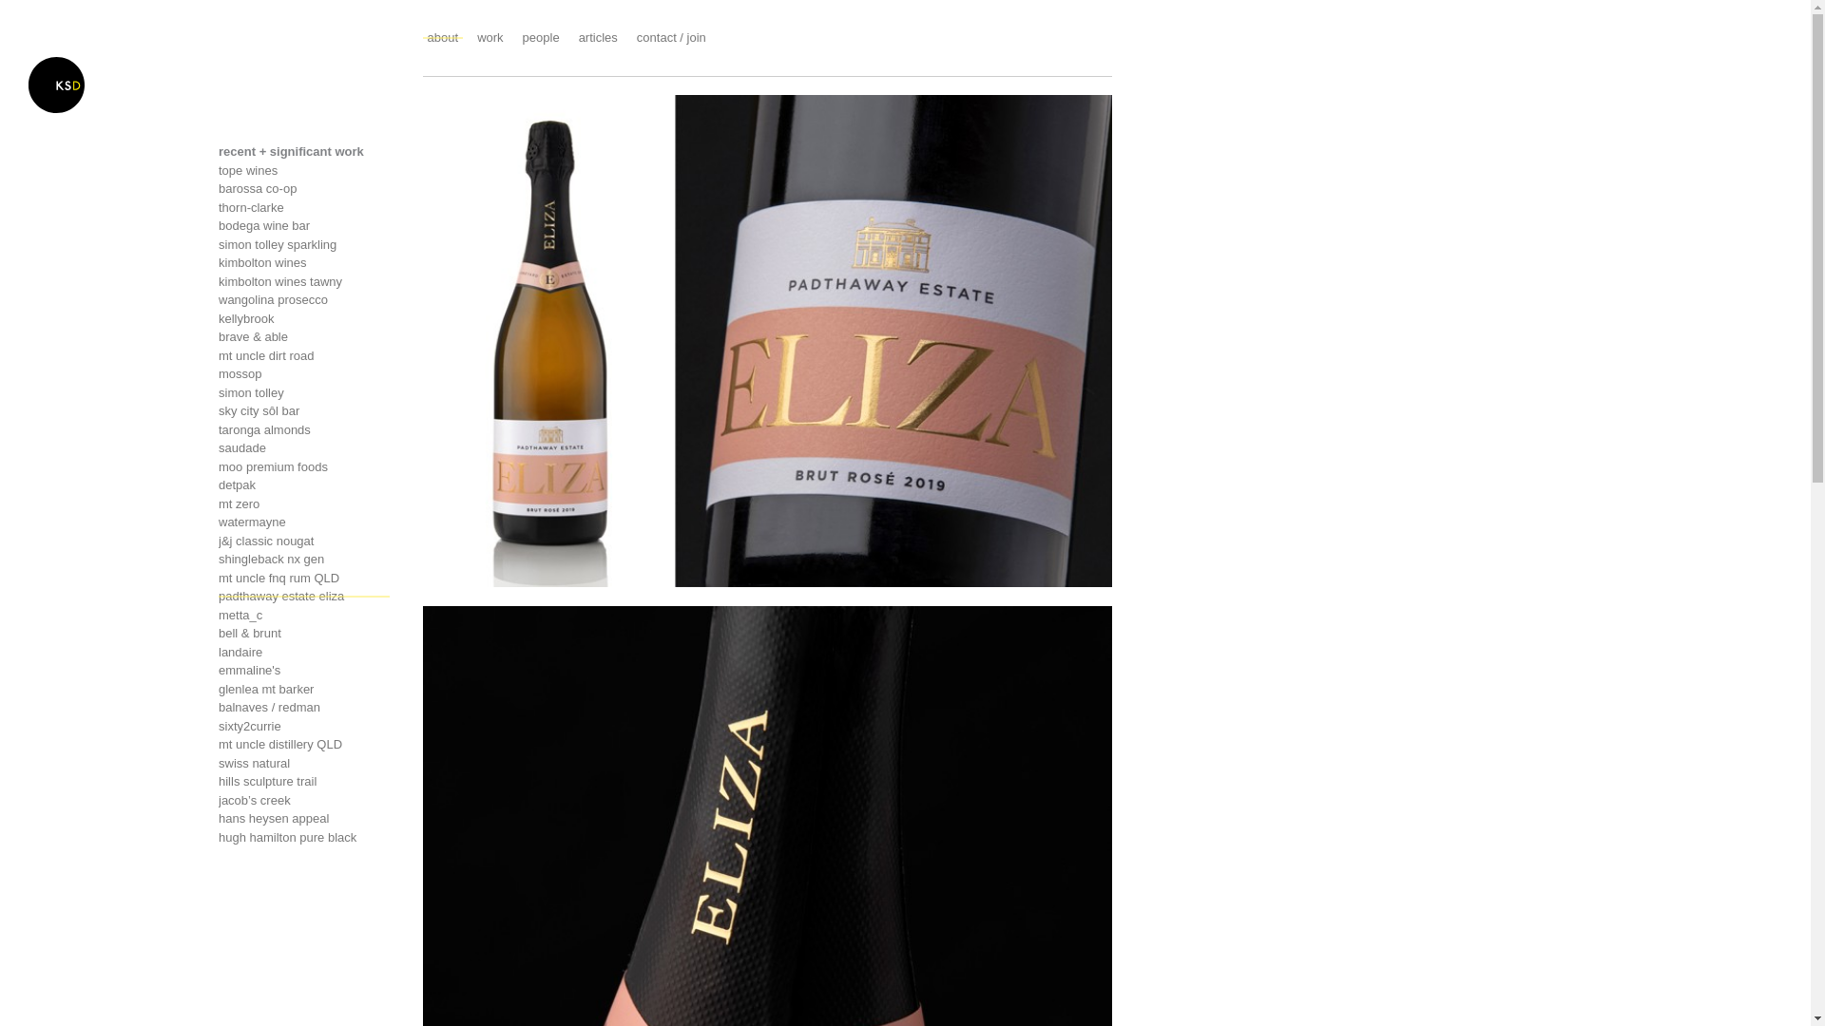  Describe the element at coordinates (671, 38) in the screenshot. I see `contact / join` at that location.